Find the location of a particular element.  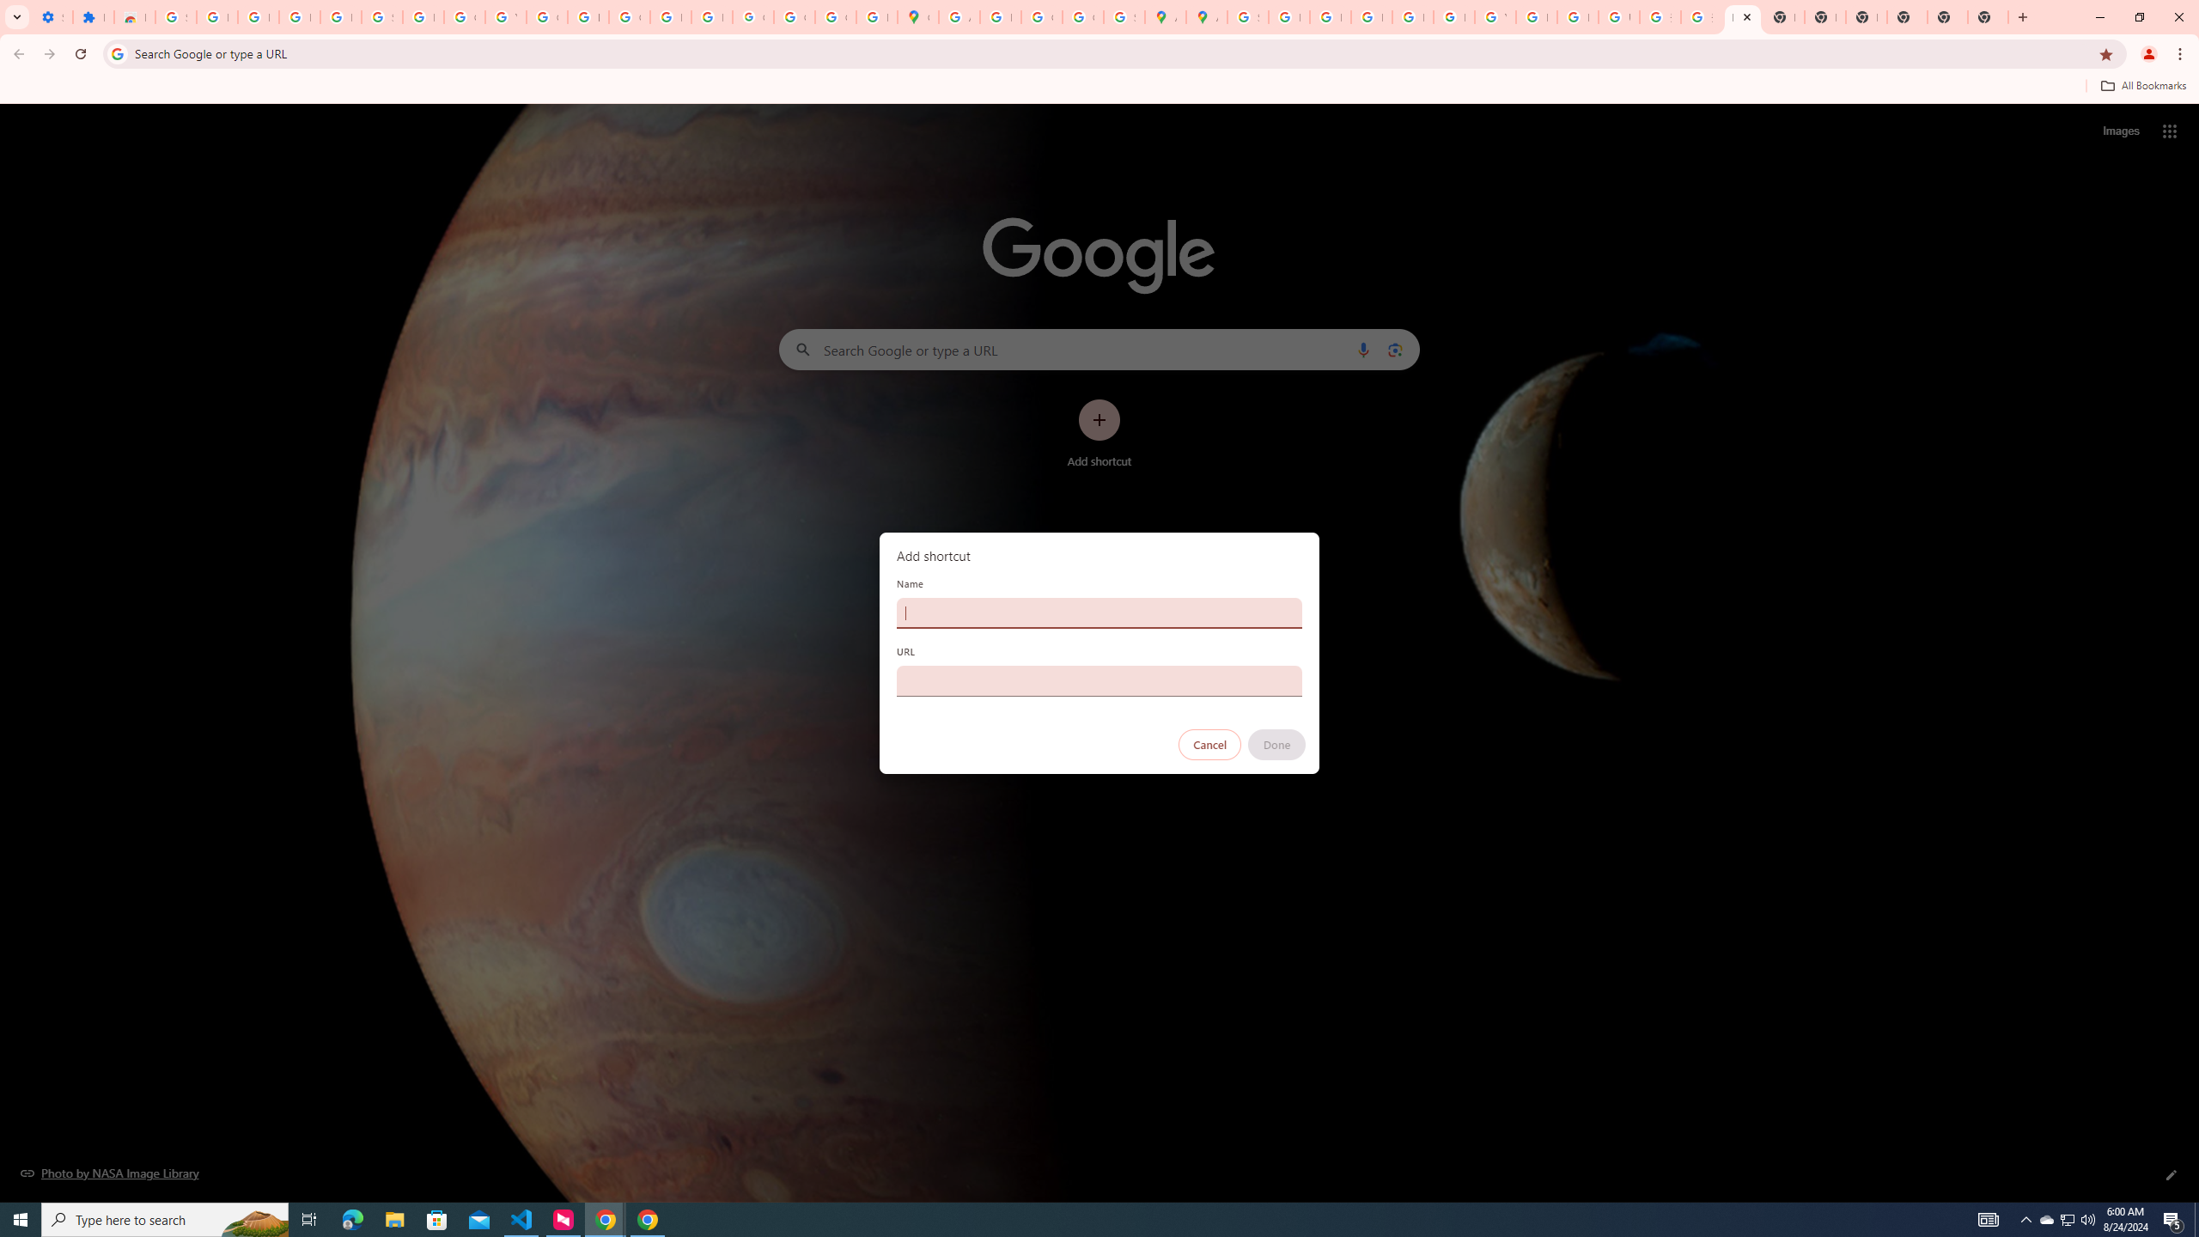

New Tab is located at coordinates (1988, 17).